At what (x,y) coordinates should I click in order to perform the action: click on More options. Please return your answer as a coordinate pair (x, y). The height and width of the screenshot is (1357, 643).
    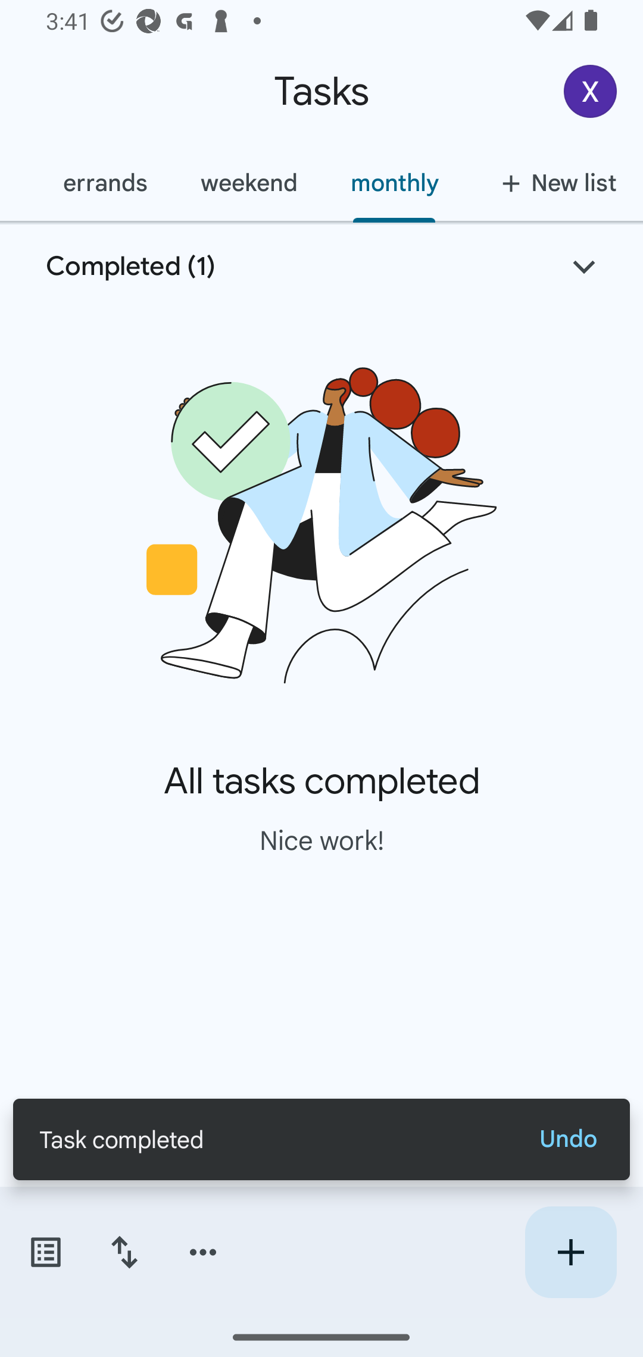
    Looking at the image, I should click on (203, 1252).